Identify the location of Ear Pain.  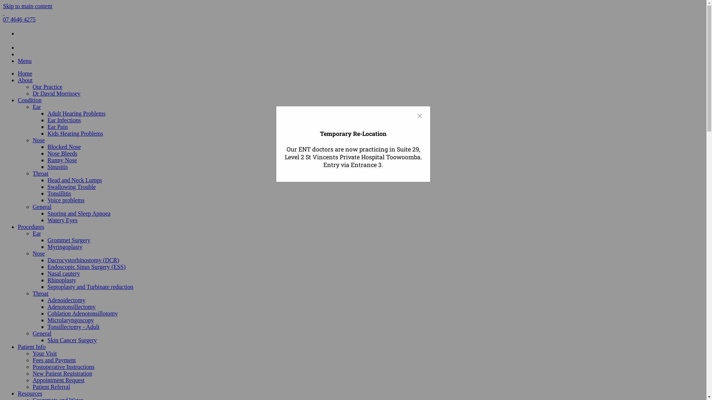
(58, 127).